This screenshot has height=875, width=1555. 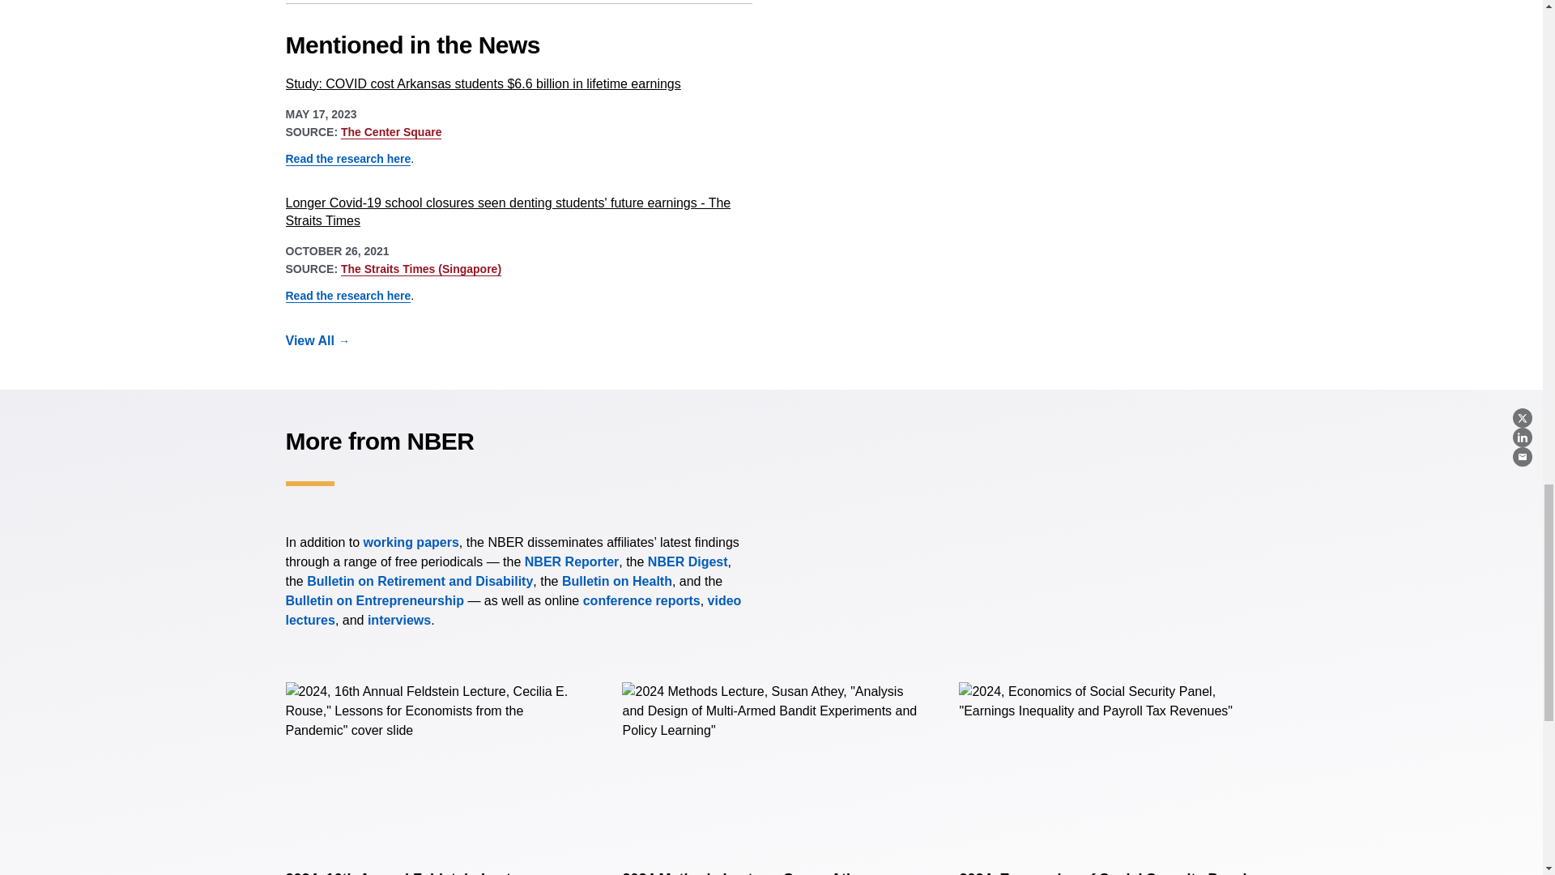 What do you see at coordinates (641, 600) in the screenshot?
I see `Conferences` at bounding box center [641, 600].